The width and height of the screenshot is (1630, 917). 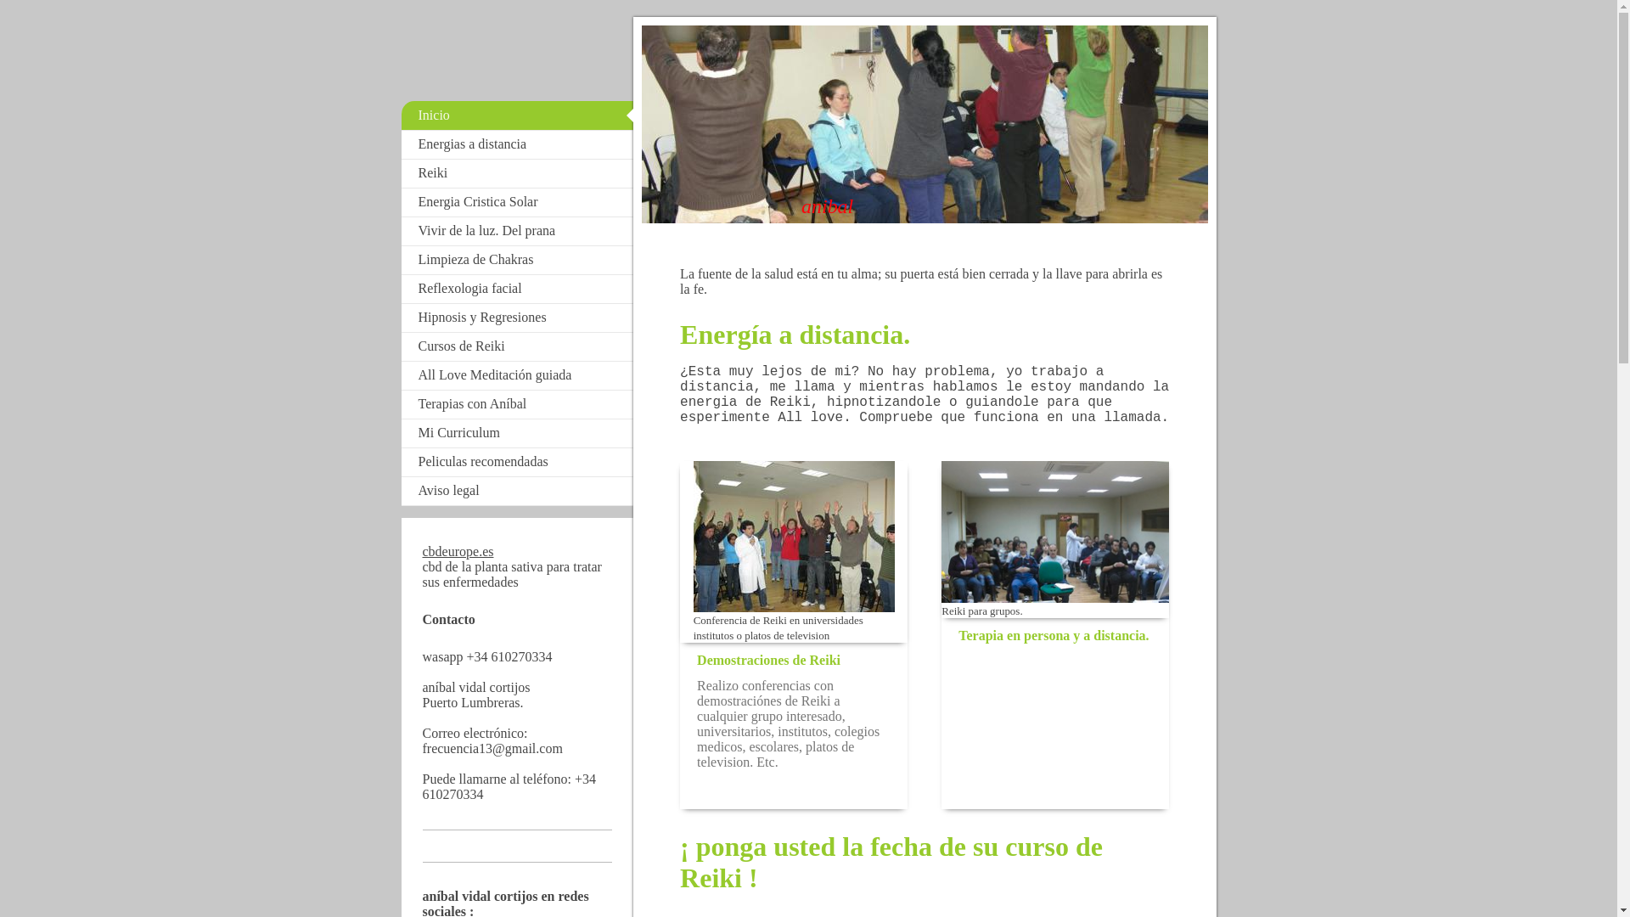 I want to click on Mi Curriculum, so click(x=517, y=433).